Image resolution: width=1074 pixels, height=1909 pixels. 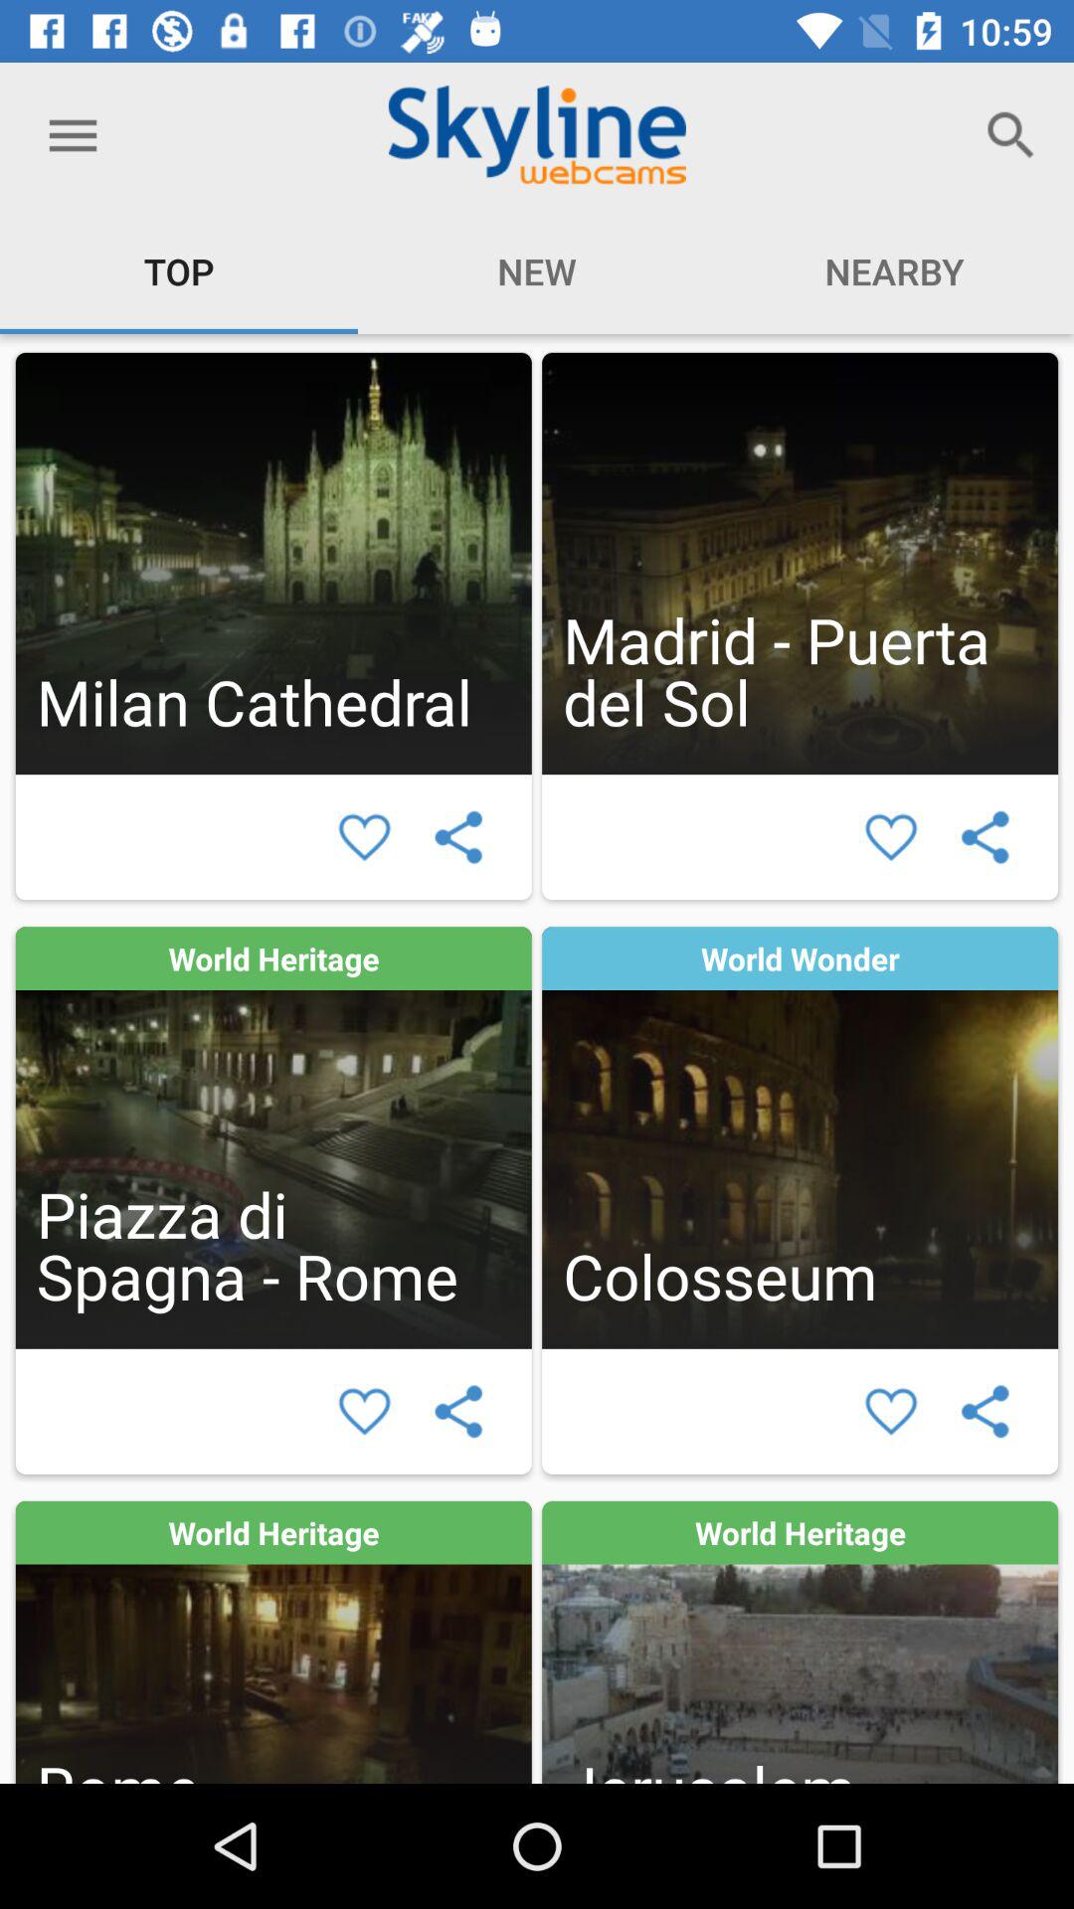 What do you see at coordinates (364, 1412) in the screenshot?
I see `add to favorites` at bounding box center [364, 1412].